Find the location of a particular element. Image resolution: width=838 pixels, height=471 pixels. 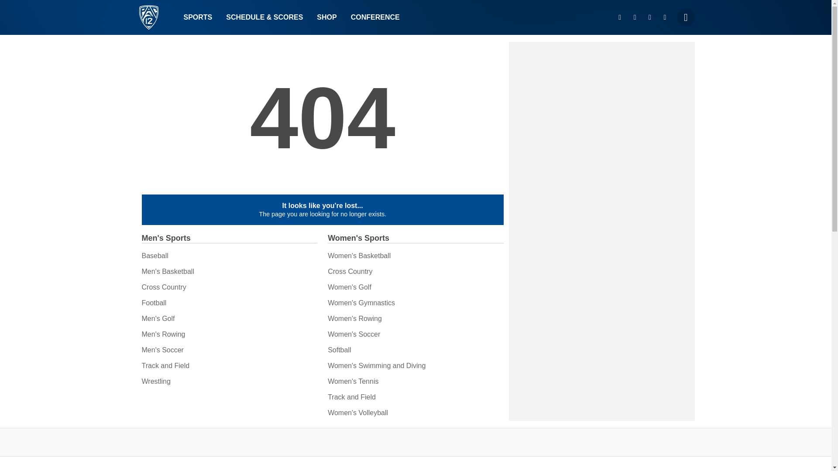

SPORTS is located at coordinates (197, 17).